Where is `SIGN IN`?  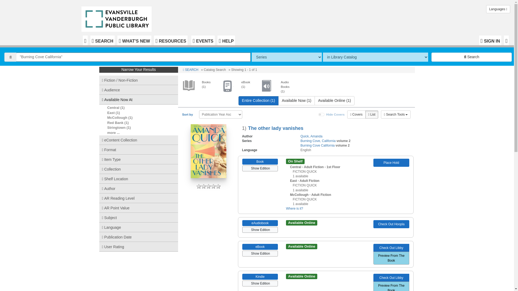 SIGN IN is located at coordinates (490, 40).